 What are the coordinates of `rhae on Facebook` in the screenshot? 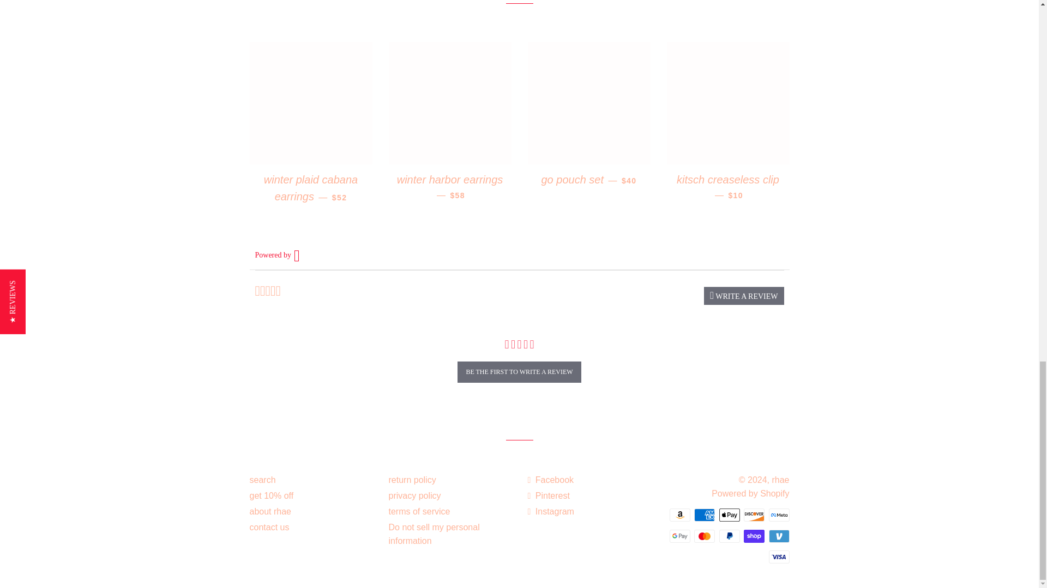 It's located at (551, 479).